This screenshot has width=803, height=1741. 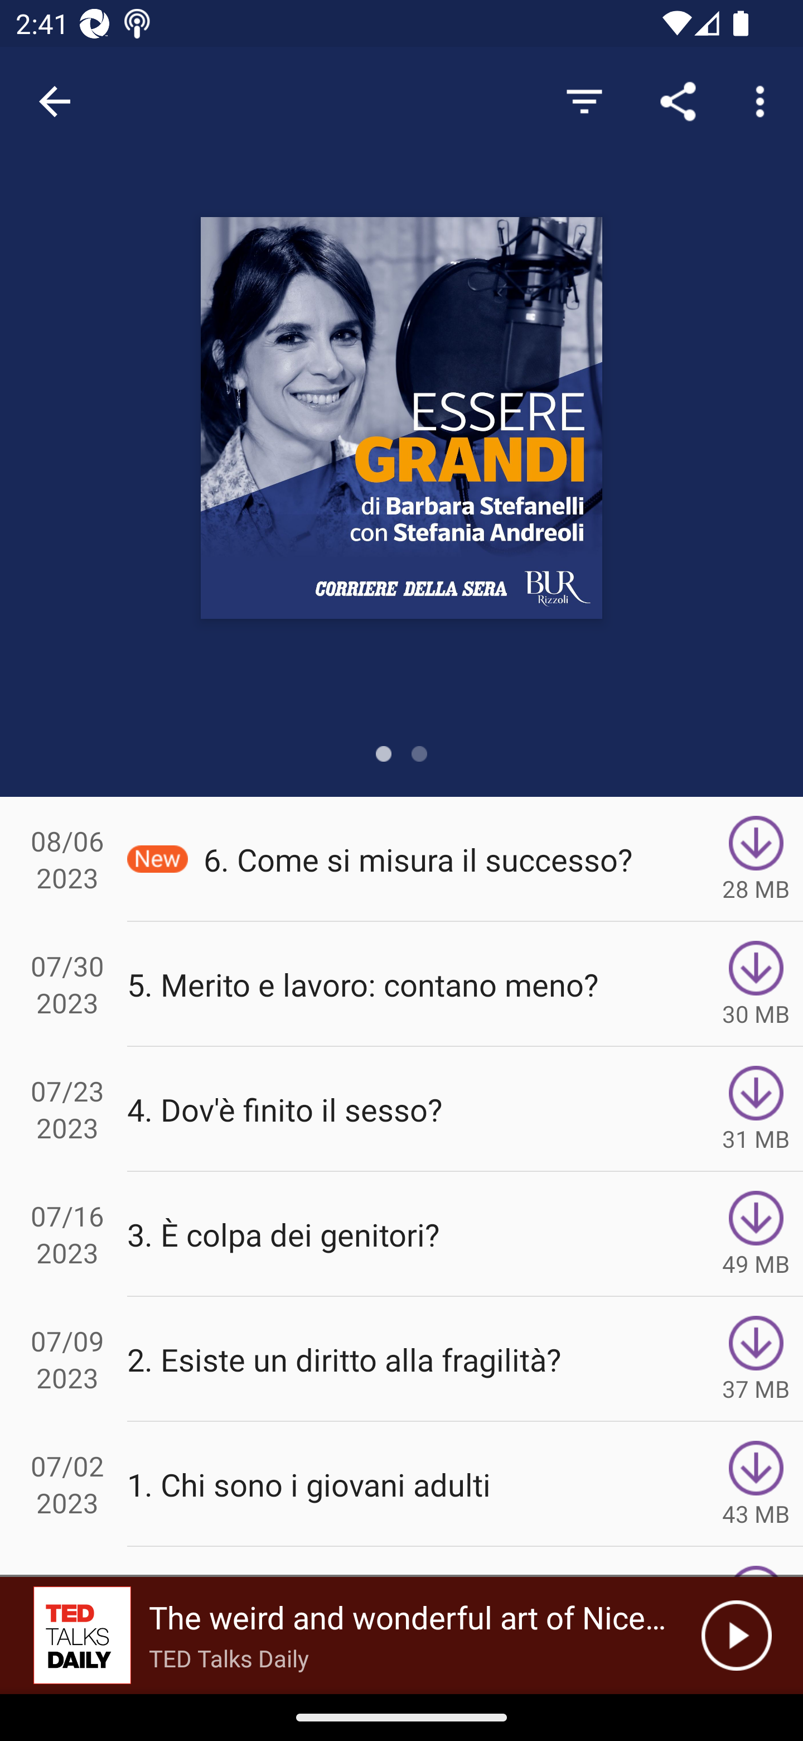 I want to click on Download 31 MB, so click(x=756, y=1109).